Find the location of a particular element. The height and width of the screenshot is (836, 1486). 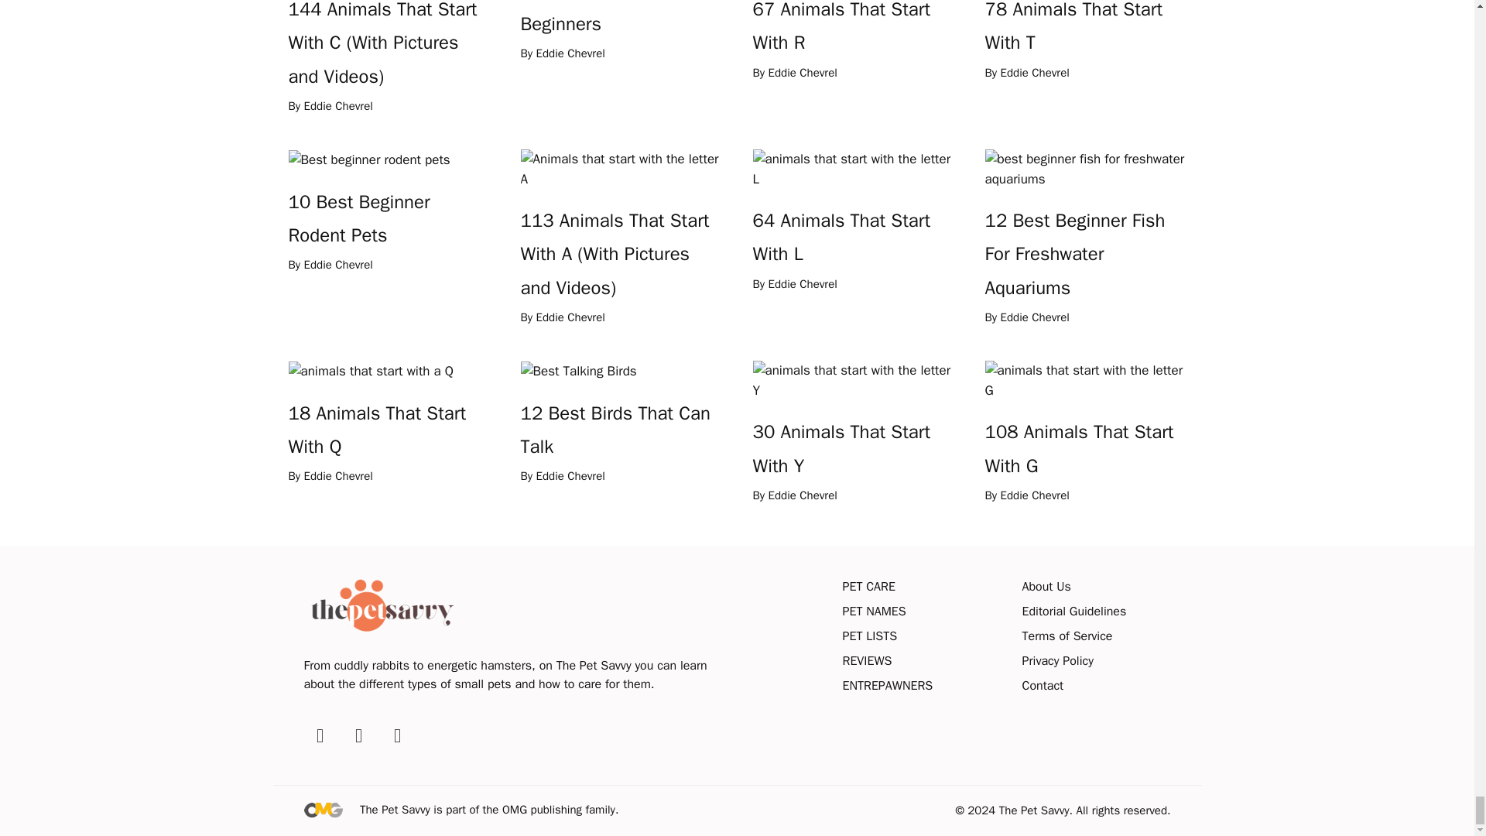

YouTube is located at coordinates (396, 735).